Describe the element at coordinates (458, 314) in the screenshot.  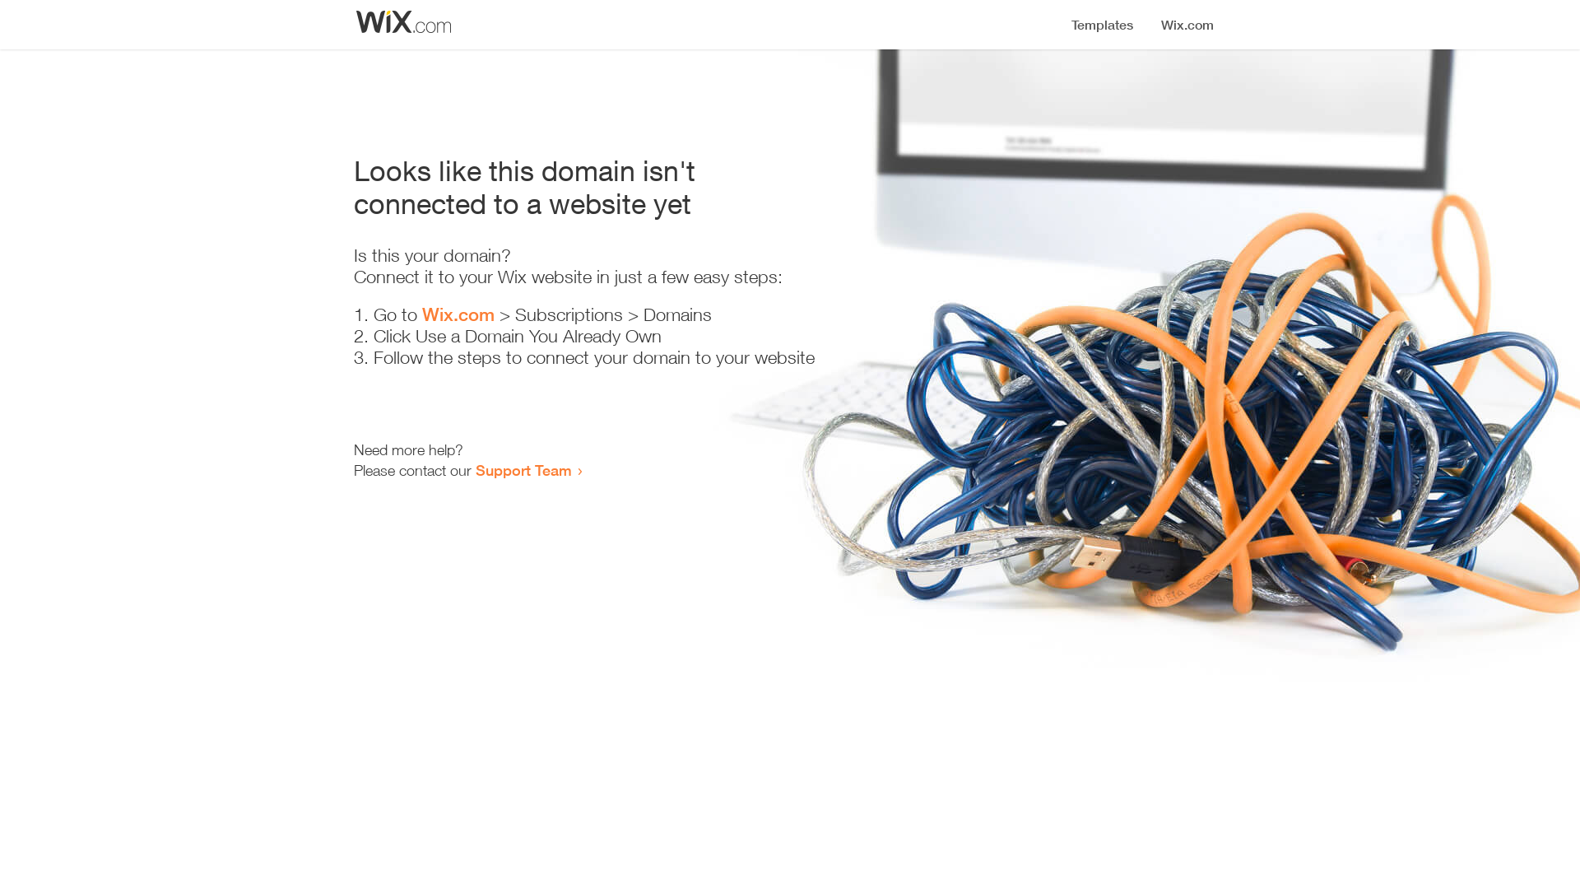
I see `Wix.com` at that location.